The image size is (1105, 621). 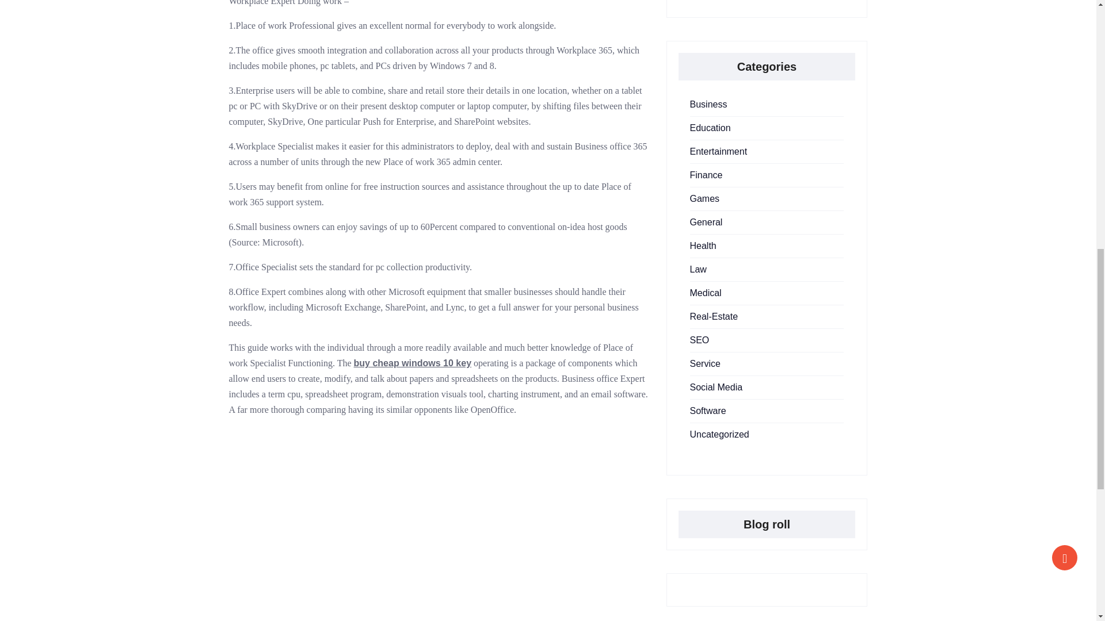 I want to click on Finance, so click(x=706, y=175).